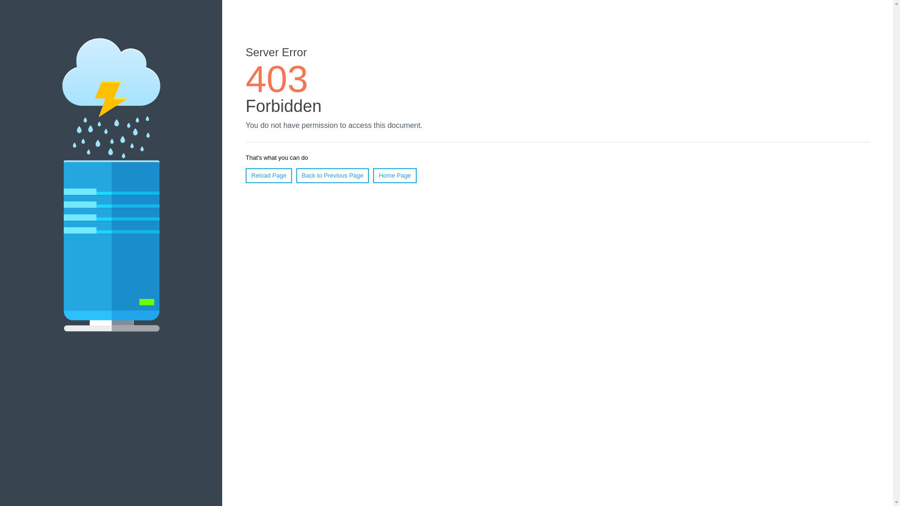 Image resolution: width=900 pixels, height=506 pixels. I want to click on Home Page, so click(395, 175).